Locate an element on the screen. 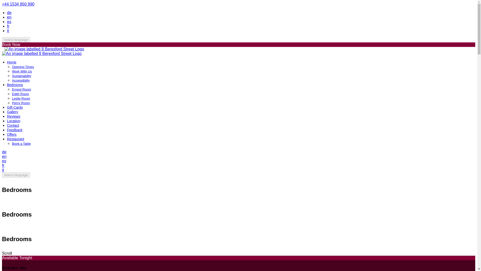  Work With Us is located at coordinates (22, 71).